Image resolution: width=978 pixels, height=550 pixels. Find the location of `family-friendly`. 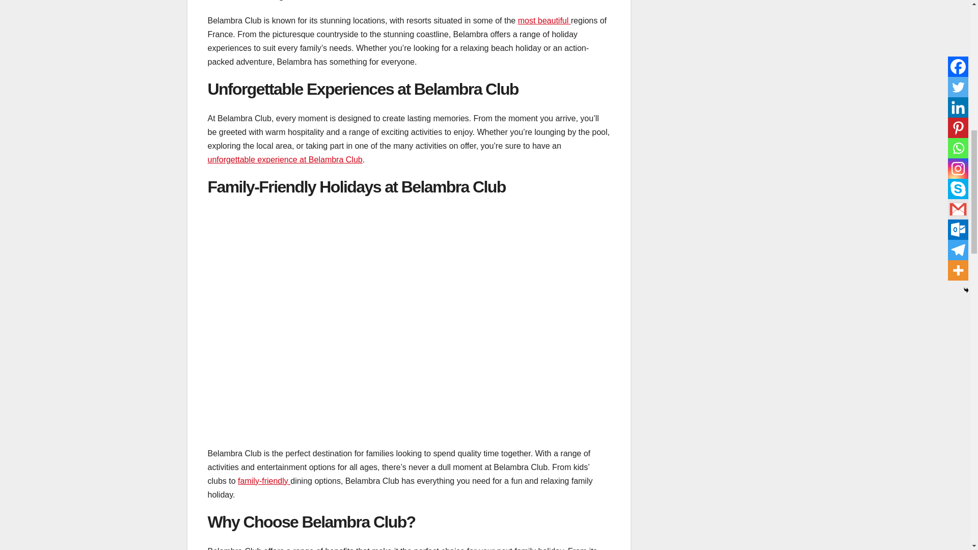

family-friendly is located at coordinates (264, 481).